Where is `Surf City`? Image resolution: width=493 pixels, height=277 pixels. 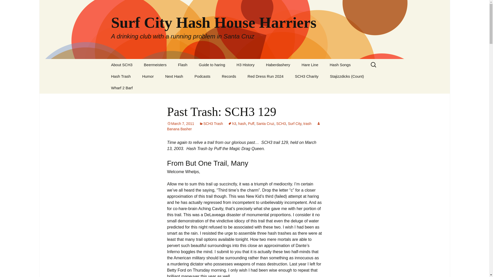 Surf City is located at coordinates (295, 124).